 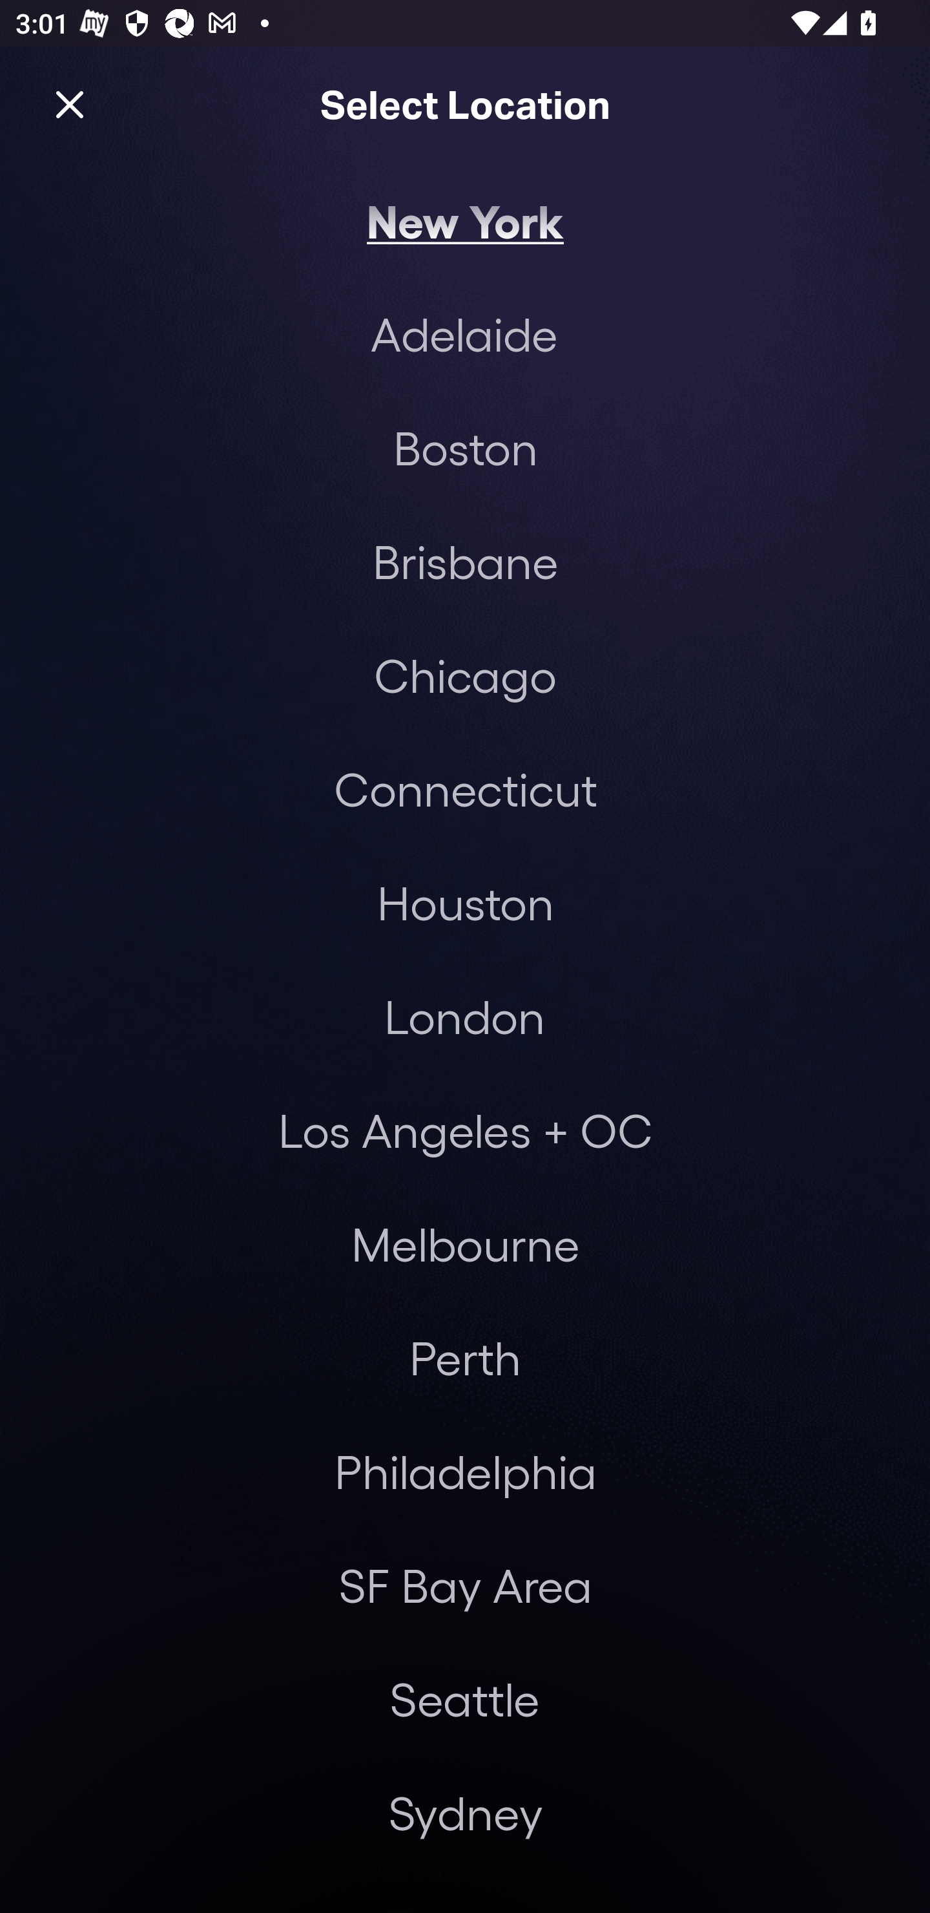 I want to click on Boston, so click(x=465, y=447).